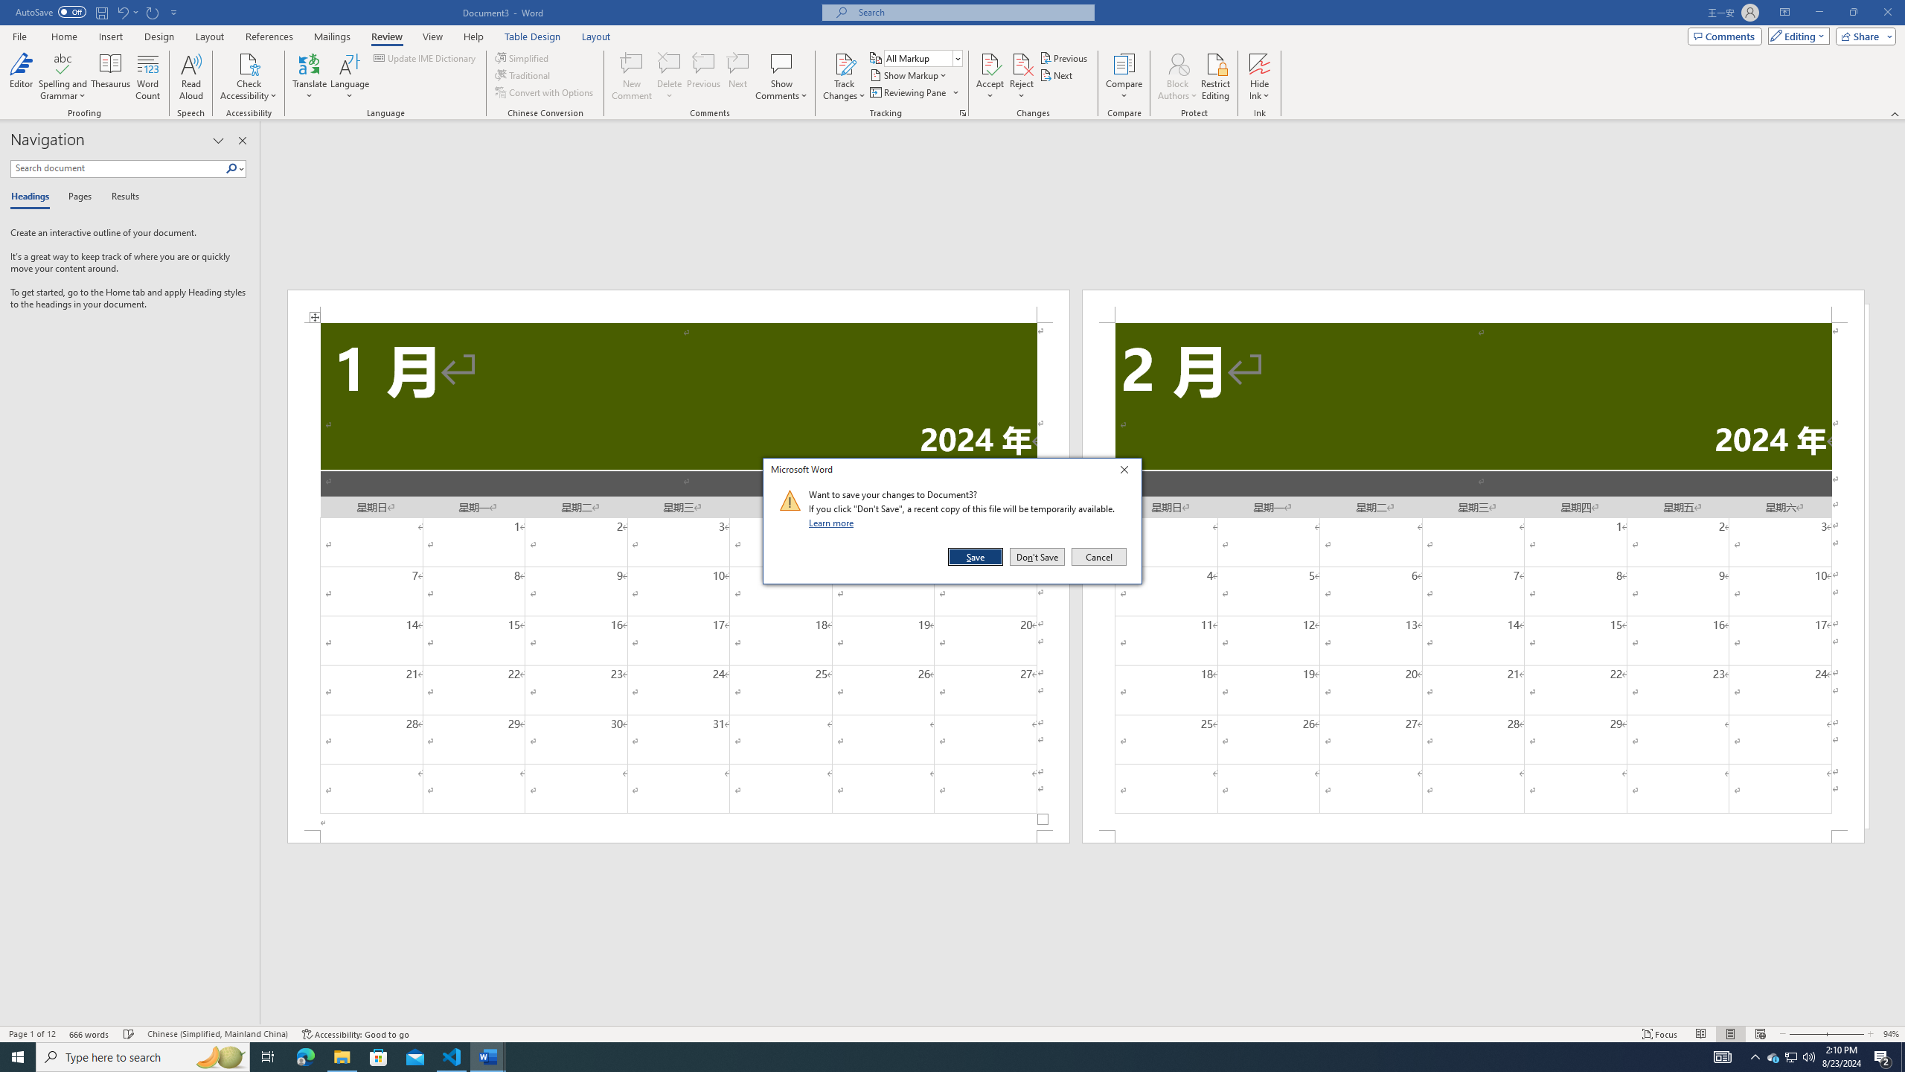 This screenshot has height=1072, width=1905. Describe the element at coordinates (350, 77) in the screenshot. I see `Language` at that location.